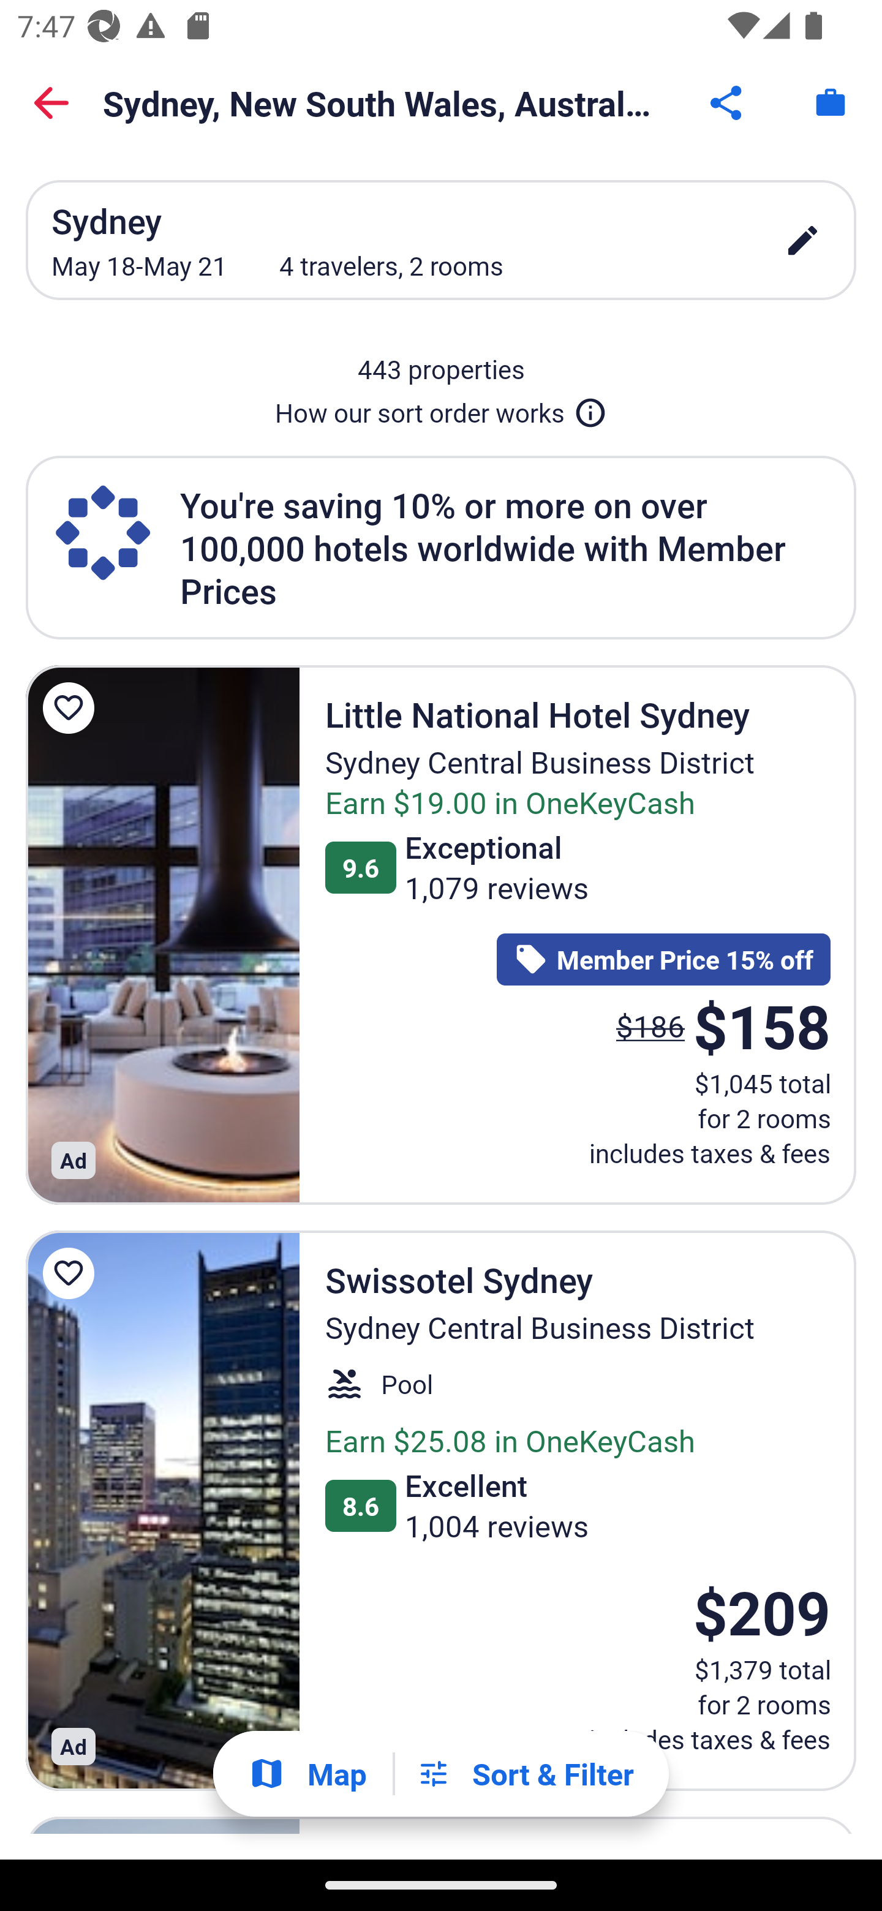  What do you see at coordinates (441, 408) in the screenshot?
I see `How our sort order works` at bounding box center [441, 408].